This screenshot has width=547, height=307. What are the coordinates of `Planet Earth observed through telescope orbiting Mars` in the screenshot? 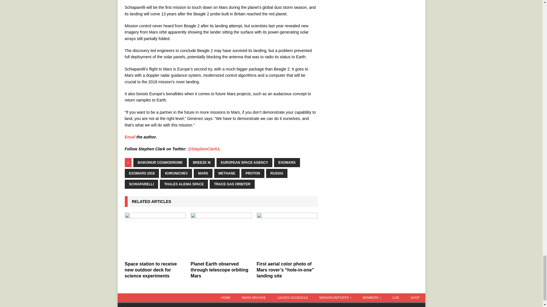 It's located at (219, 270).